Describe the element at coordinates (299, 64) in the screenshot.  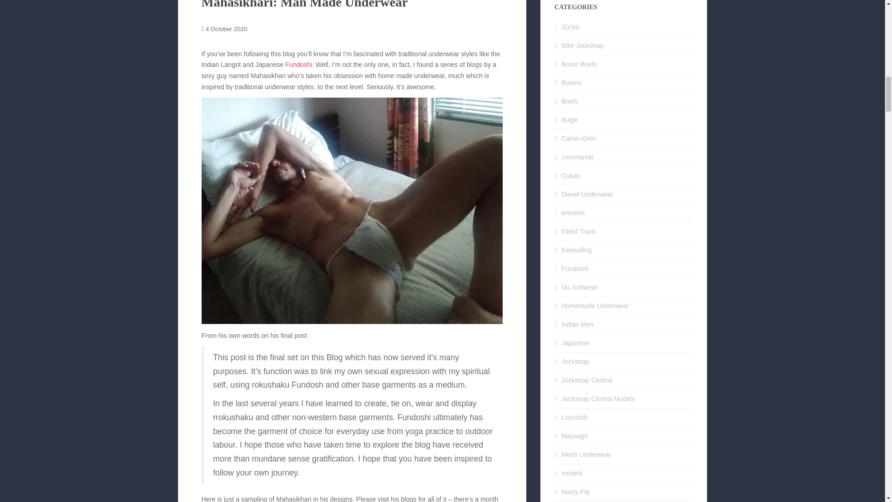
I see `Fundoshi` at that location.